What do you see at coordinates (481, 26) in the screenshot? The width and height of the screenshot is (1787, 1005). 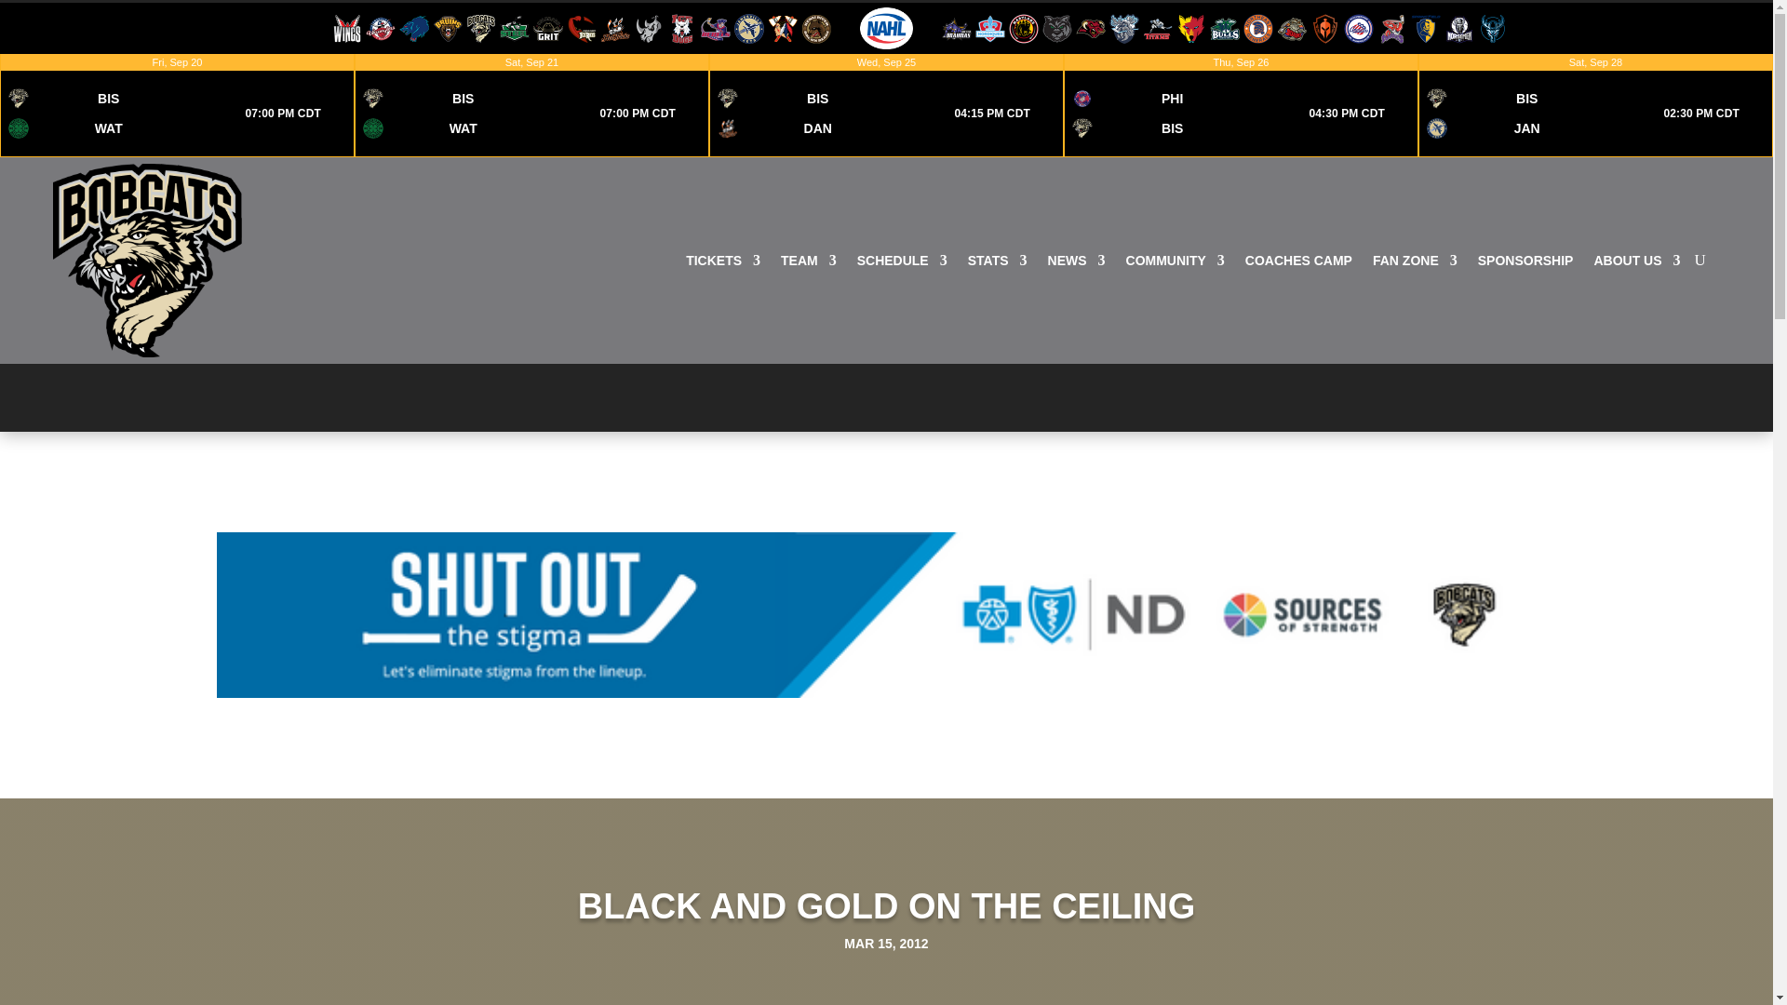 I see `Bismarck Bobcats` at bounding box center [481, 26].